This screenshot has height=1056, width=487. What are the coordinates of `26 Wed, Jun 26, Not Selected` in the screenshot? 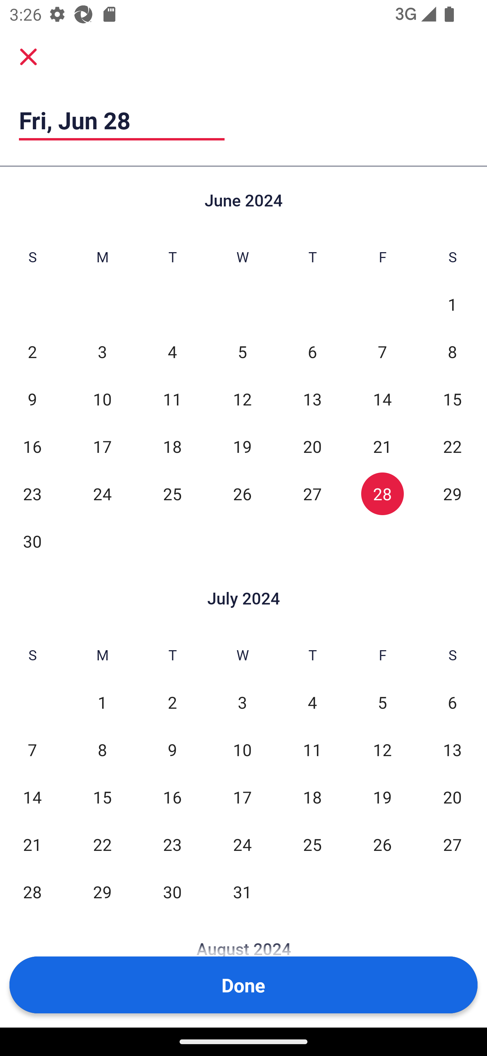 It's located at (242, 493).